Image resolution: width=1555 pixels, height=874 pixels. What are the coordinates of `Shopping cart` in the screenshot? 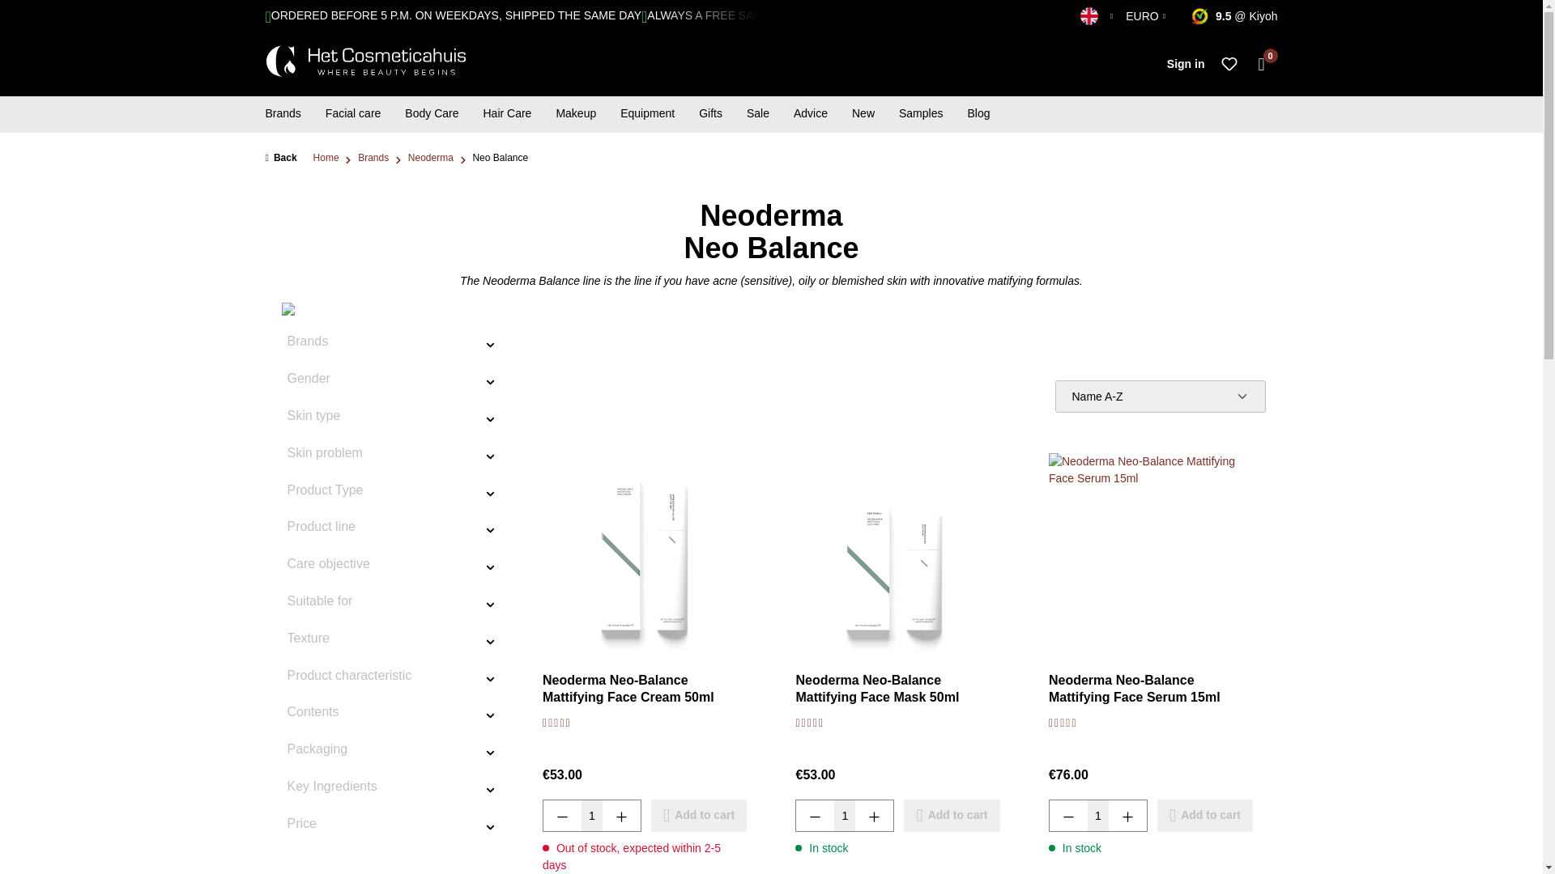 It's located at (1262, 65).